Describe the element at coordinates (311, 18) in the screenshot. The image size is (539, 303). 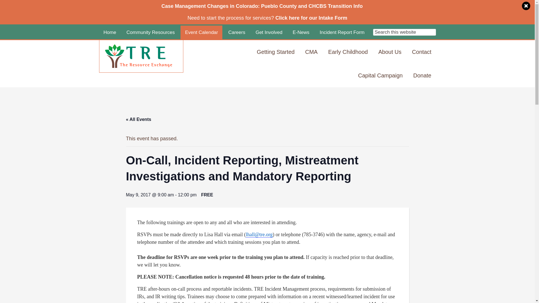
I see `Click here for our Intake Form` at that location.